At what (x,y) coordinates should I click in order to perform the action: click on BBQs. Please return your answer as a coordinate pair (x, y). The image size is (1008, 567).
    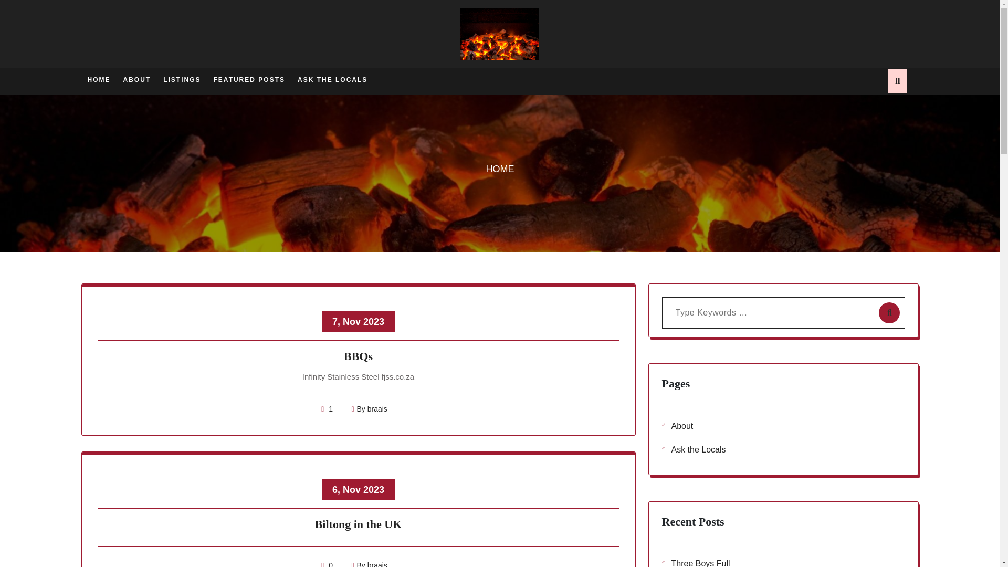
    Looking at the image, I should click on (359, 358).